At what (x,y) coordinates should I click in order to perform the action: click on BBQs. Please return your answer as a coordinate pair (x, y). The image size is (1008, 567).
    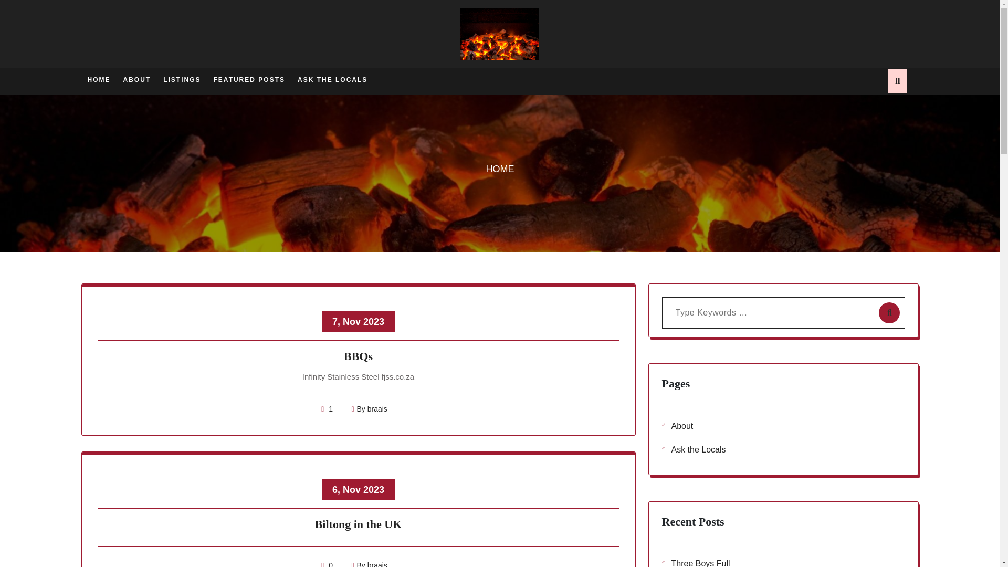
    Looking at the image, I should click on (359, 358).